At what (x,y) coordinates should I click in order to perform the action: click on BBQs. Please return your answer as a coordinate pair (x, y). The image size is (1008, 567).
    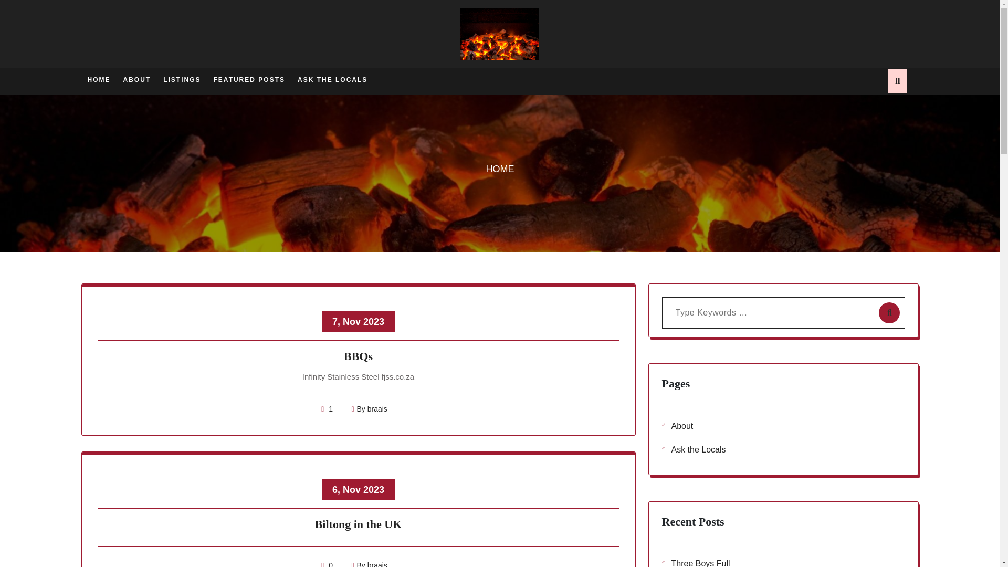
    Looking at the image, I should click on (359, 358).